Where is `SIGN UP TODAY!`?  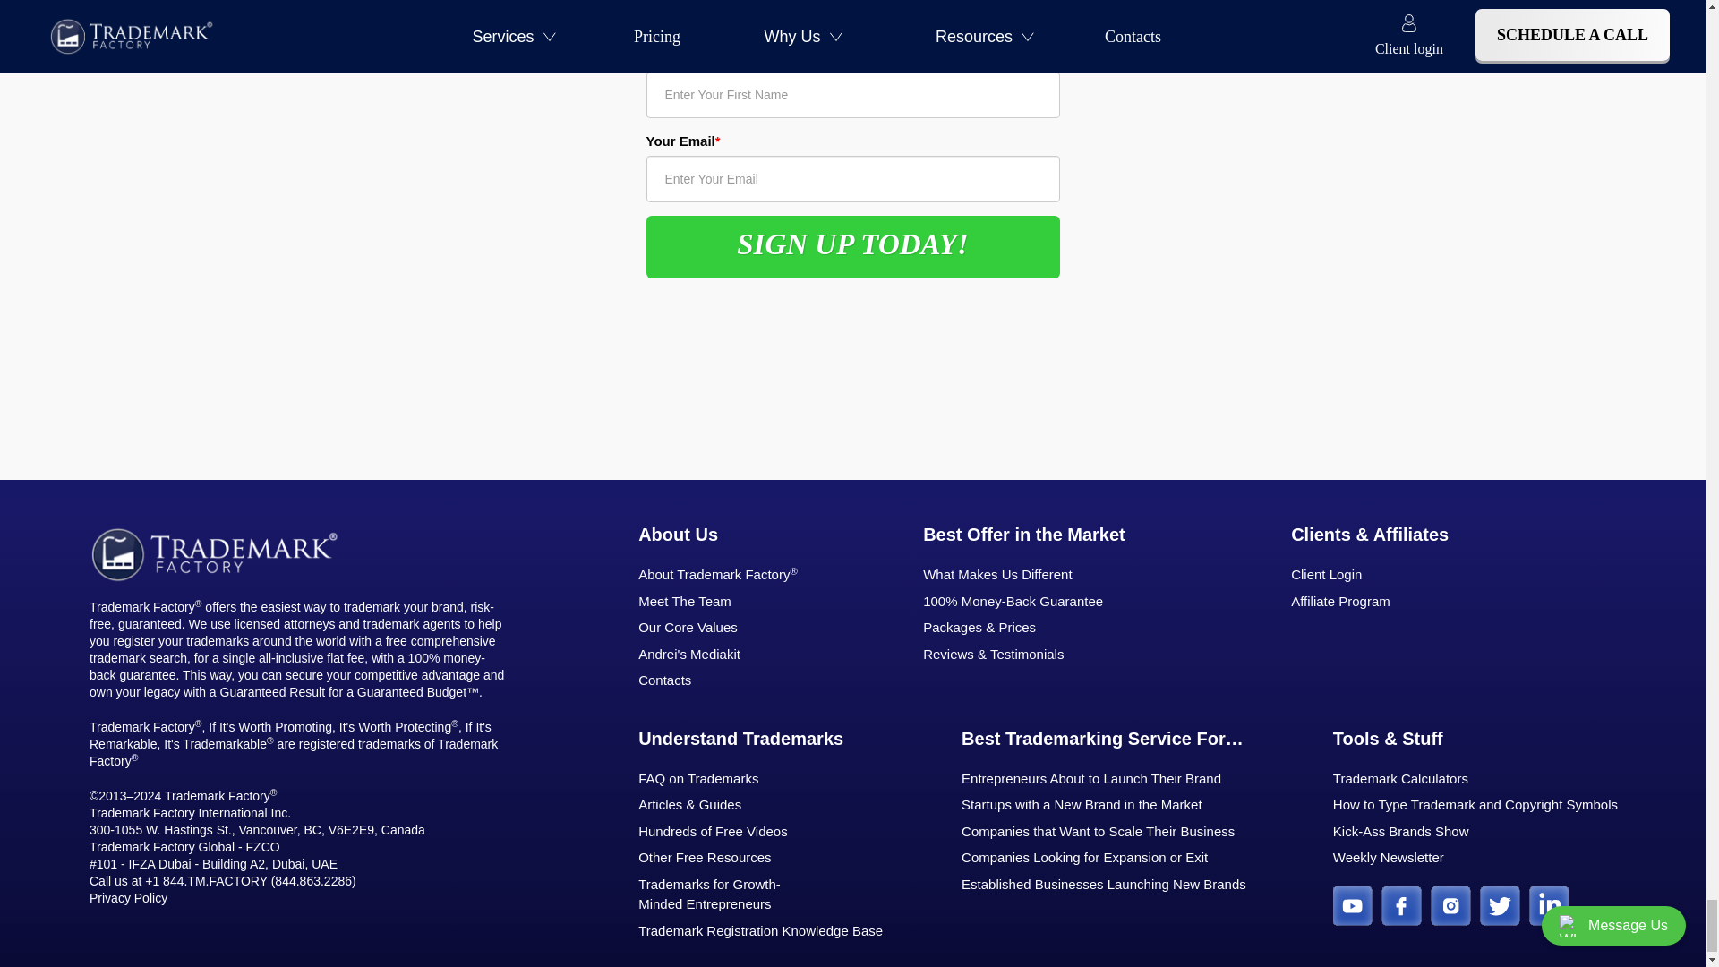
SIGN UP TODAY! is located at coordinates (852, 247).